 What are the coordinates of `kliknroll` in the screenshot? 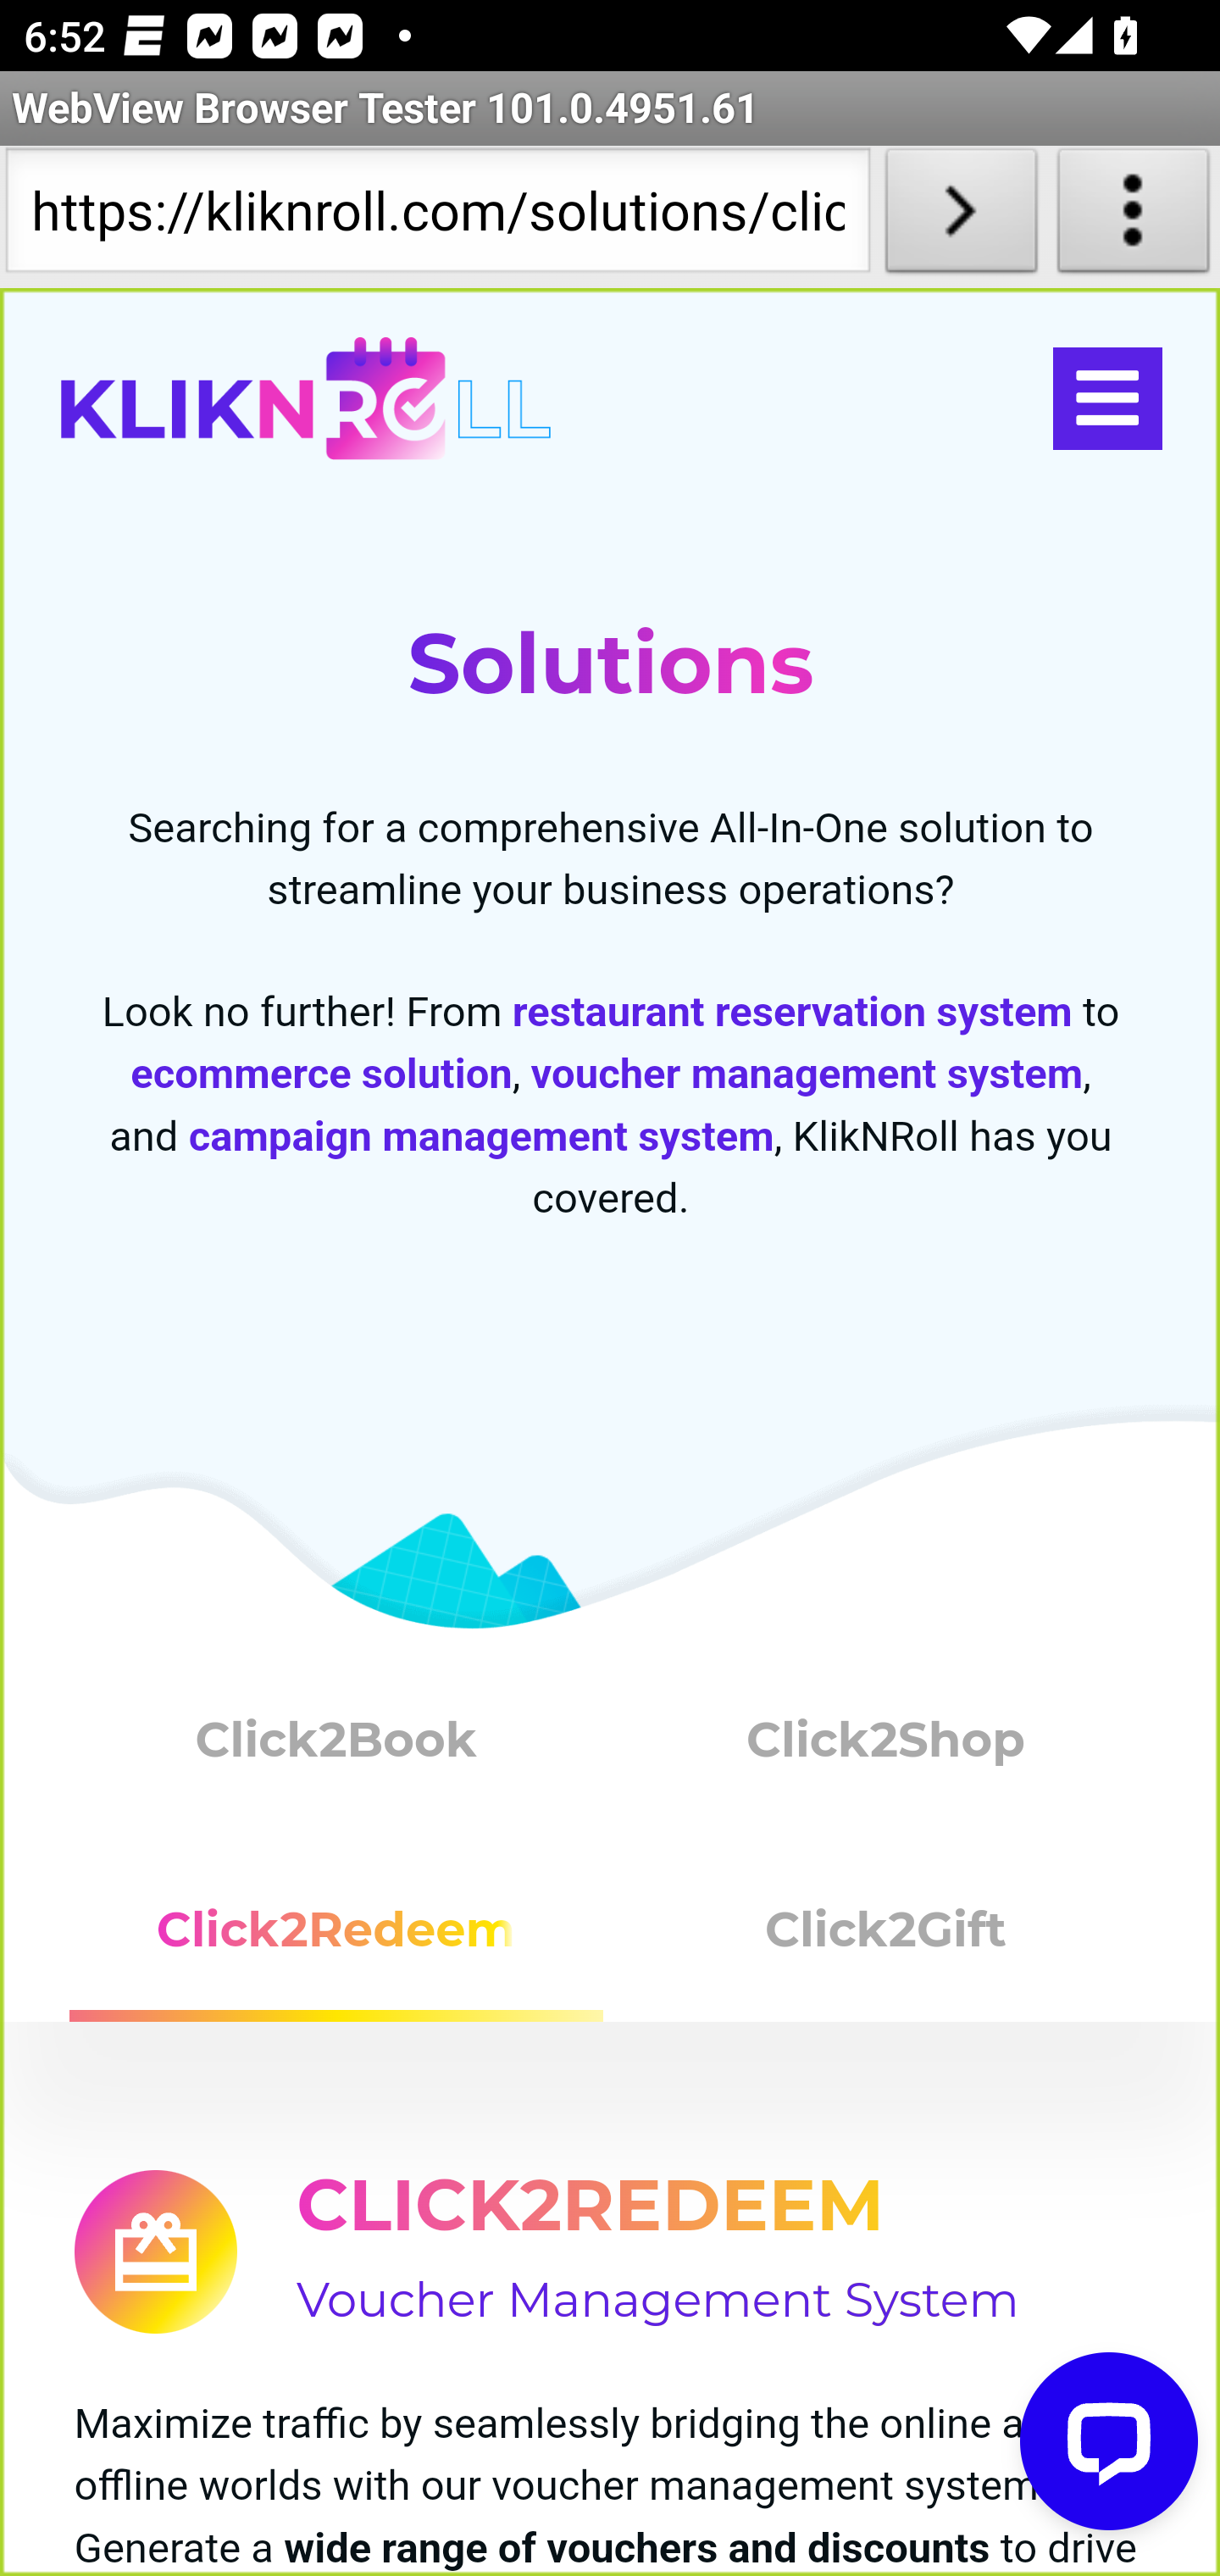 It's located at (305, 399).